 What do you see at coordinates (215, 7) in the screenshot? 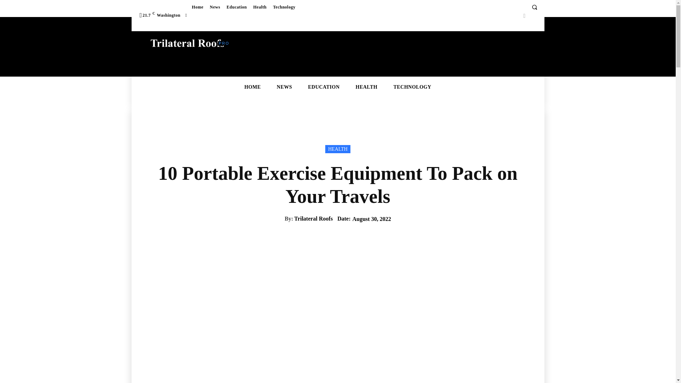
I see `News` at bounding box center [215, 7].